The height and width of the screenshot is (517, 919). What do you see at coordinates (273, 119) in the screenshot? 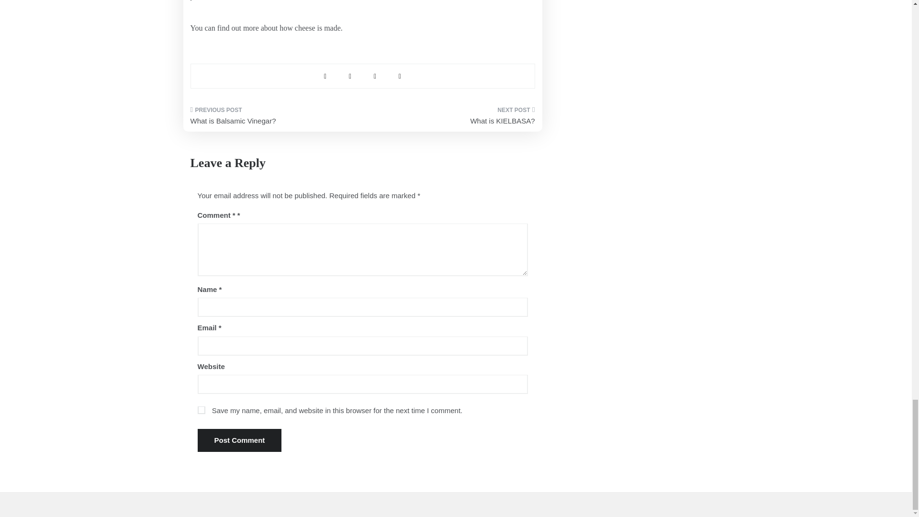
I see `What is Balsamic Vinegar?` at bounding box center [273, 119].